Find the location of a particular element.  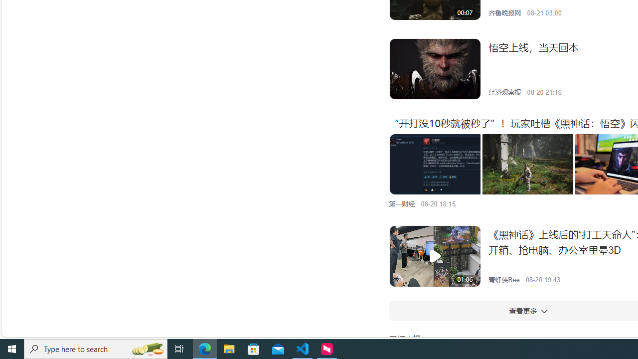

Class: w-icon pc-image-mask-icon is located at coordinates (435, 256).